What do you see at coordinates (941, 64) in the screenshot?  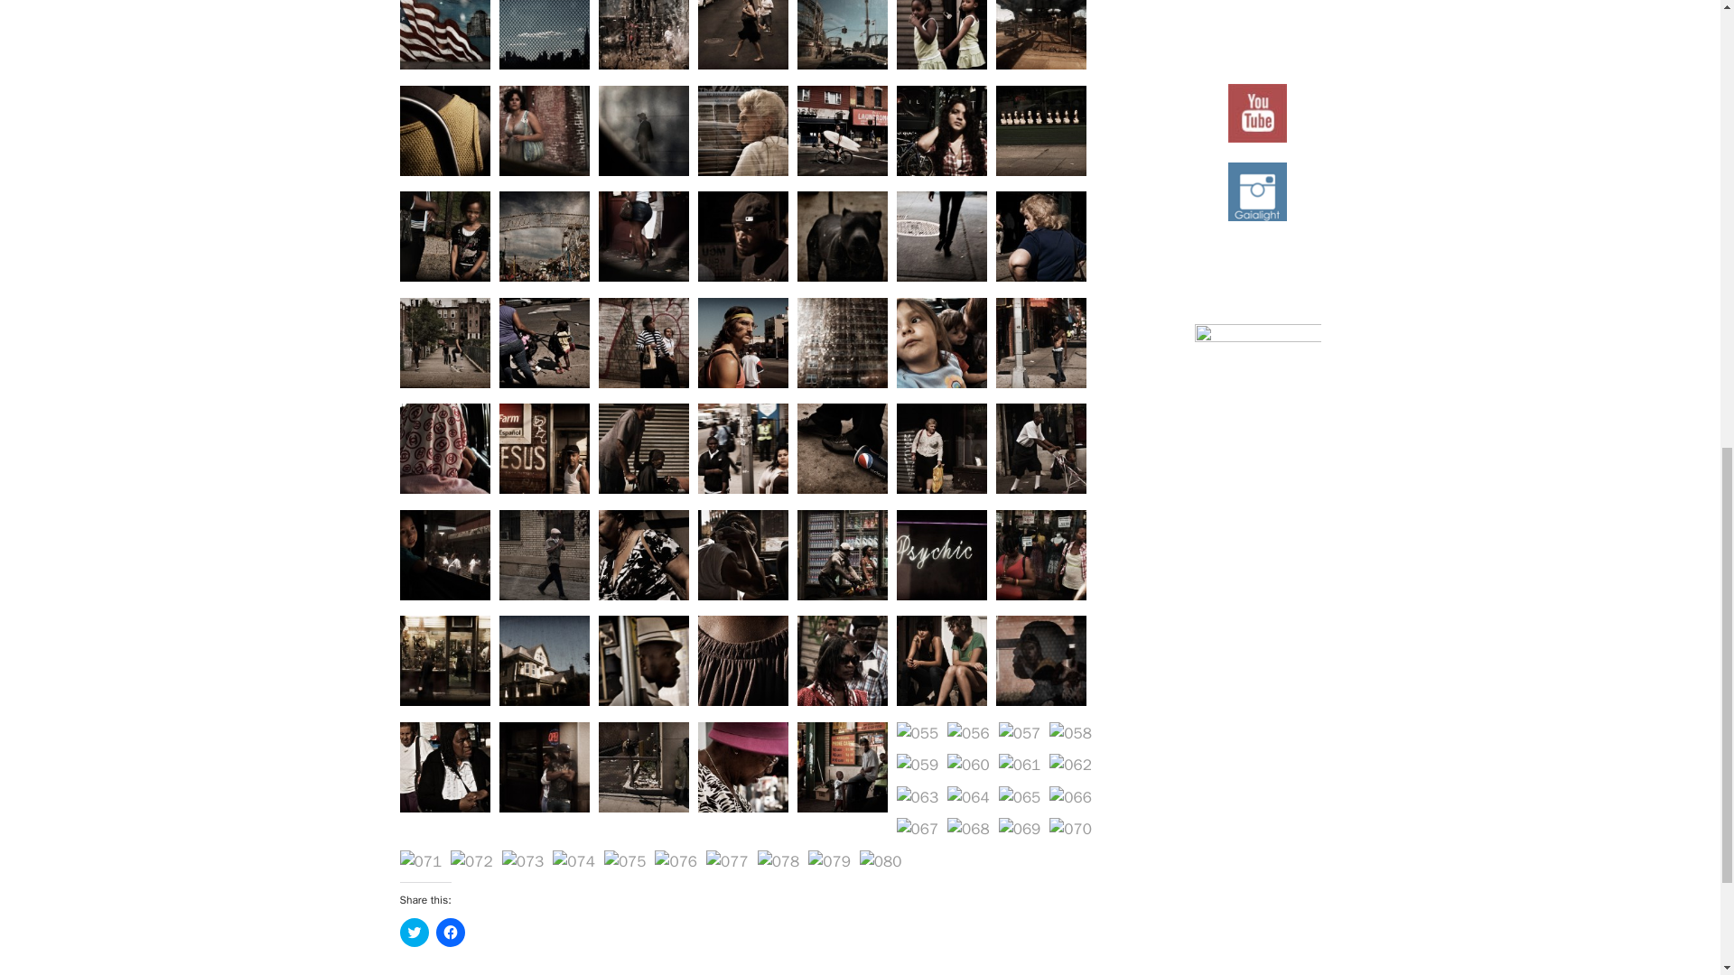 I see `BROOKLYN BUZZ, 2010-2012` at bounding box center [941, 64].